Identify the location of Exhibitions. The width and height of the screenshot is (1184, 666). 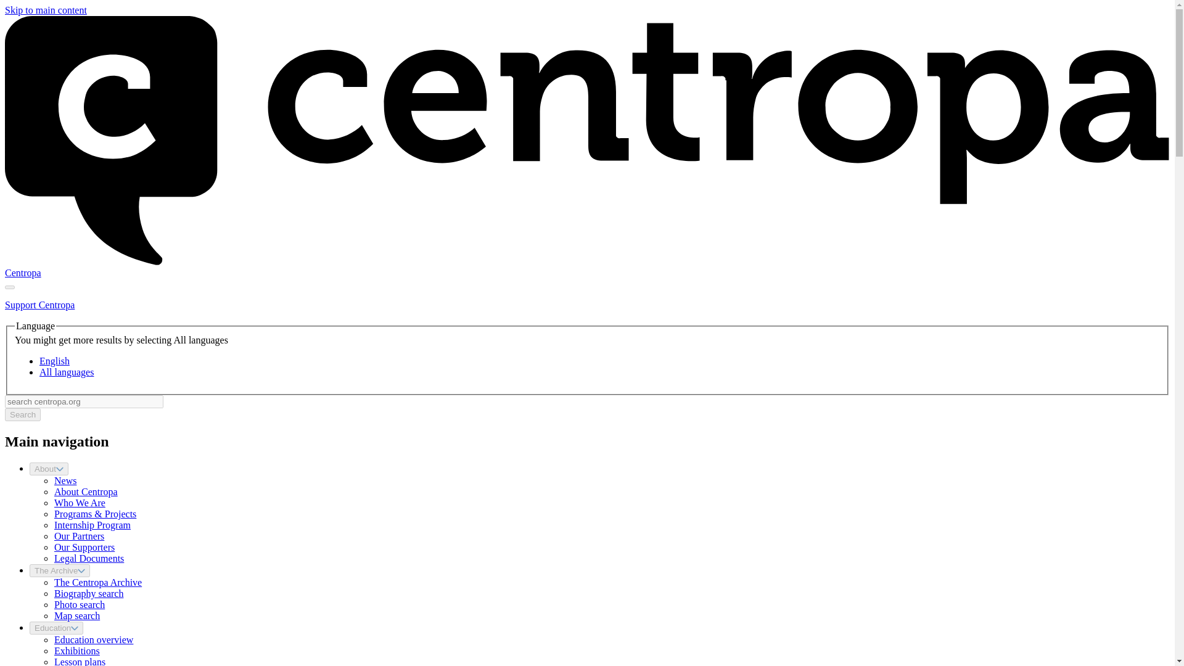
(76, 650).